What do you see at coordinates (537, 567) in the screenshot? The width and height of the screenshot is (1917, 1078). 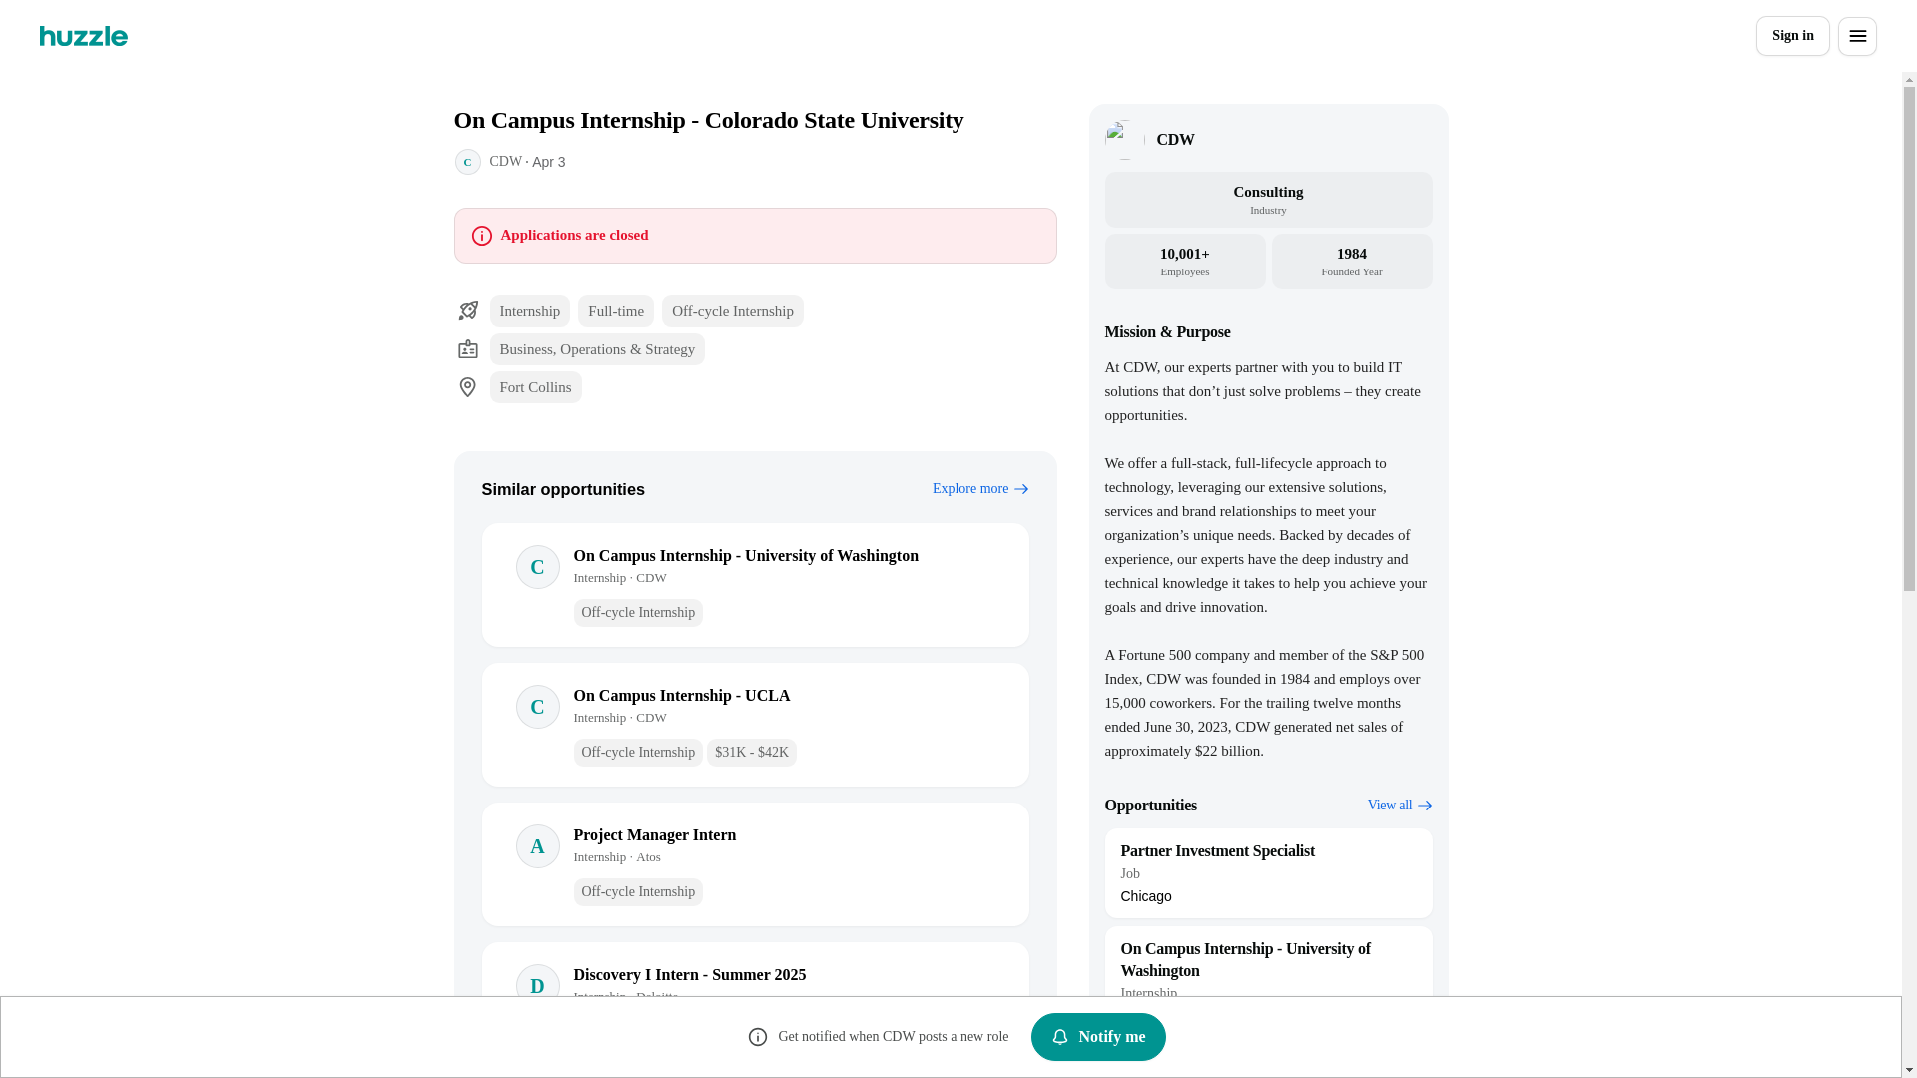 I see `Notify me` at bounding box center [537, 567].